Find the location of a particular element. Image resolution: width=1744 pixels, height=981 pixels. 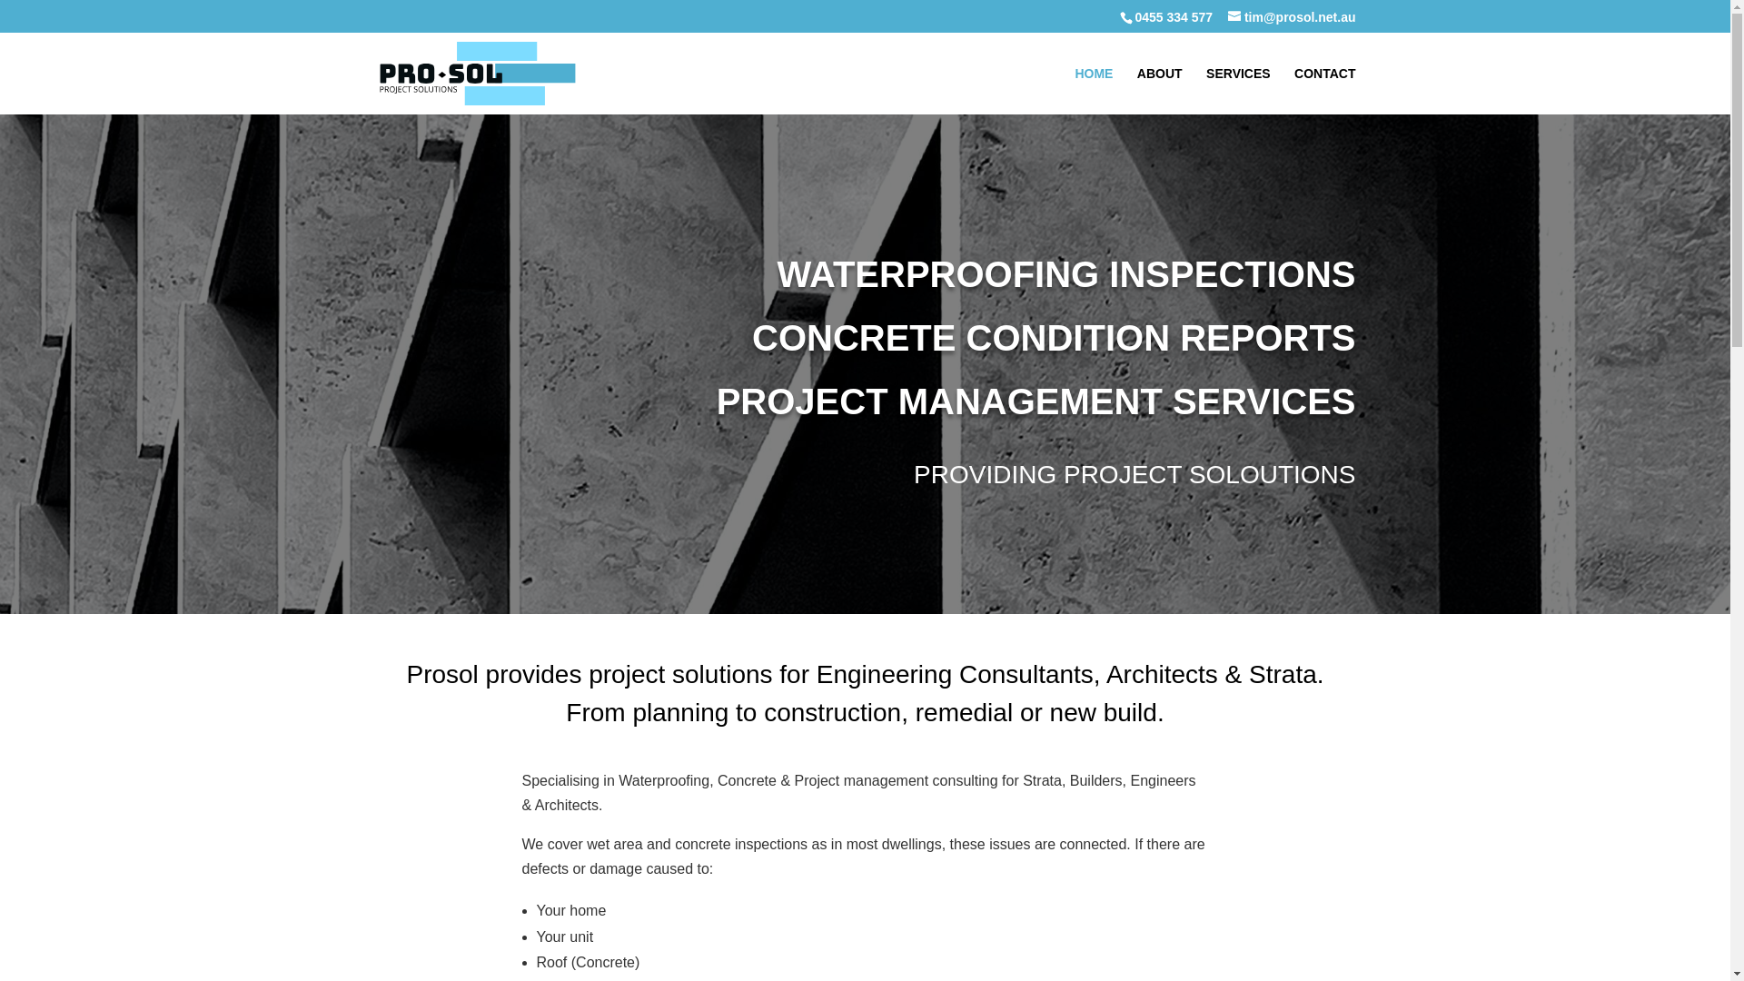

SERVICES is located at coordinates (1239, 91).